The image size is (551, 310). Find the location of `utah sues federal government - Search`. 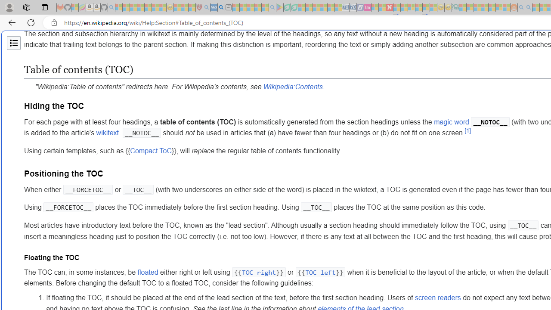

utah sues federal government - Search is located at coordinates (221, 8).